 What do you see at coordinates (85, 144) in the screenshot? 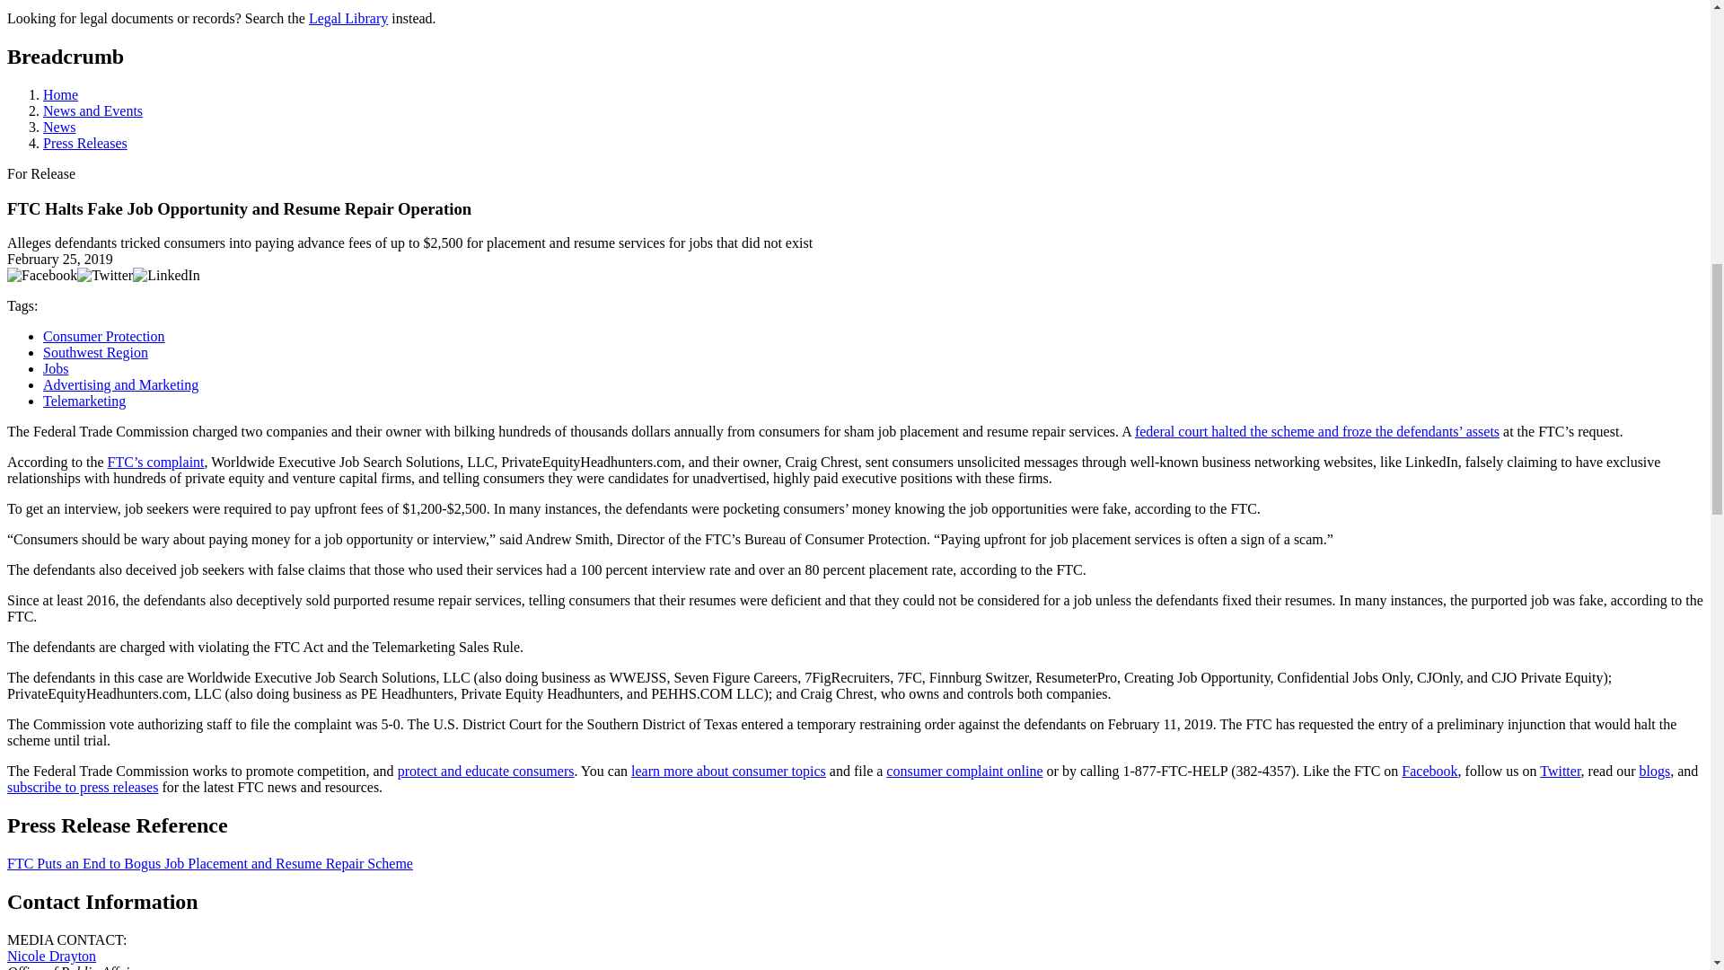
I see `Press Releases` at bounding box center [85, 144].